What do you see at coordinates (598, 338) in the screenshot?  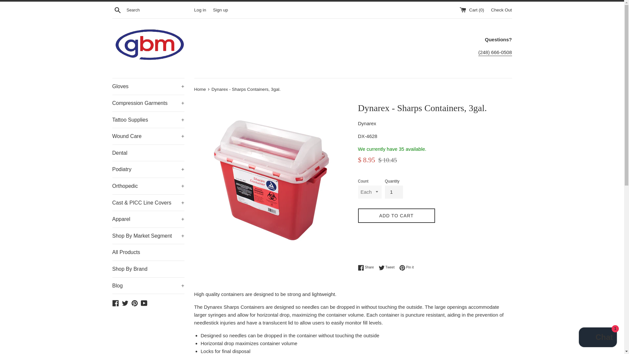 I see `Shopify online store chat` at bounding box center [598, 338].